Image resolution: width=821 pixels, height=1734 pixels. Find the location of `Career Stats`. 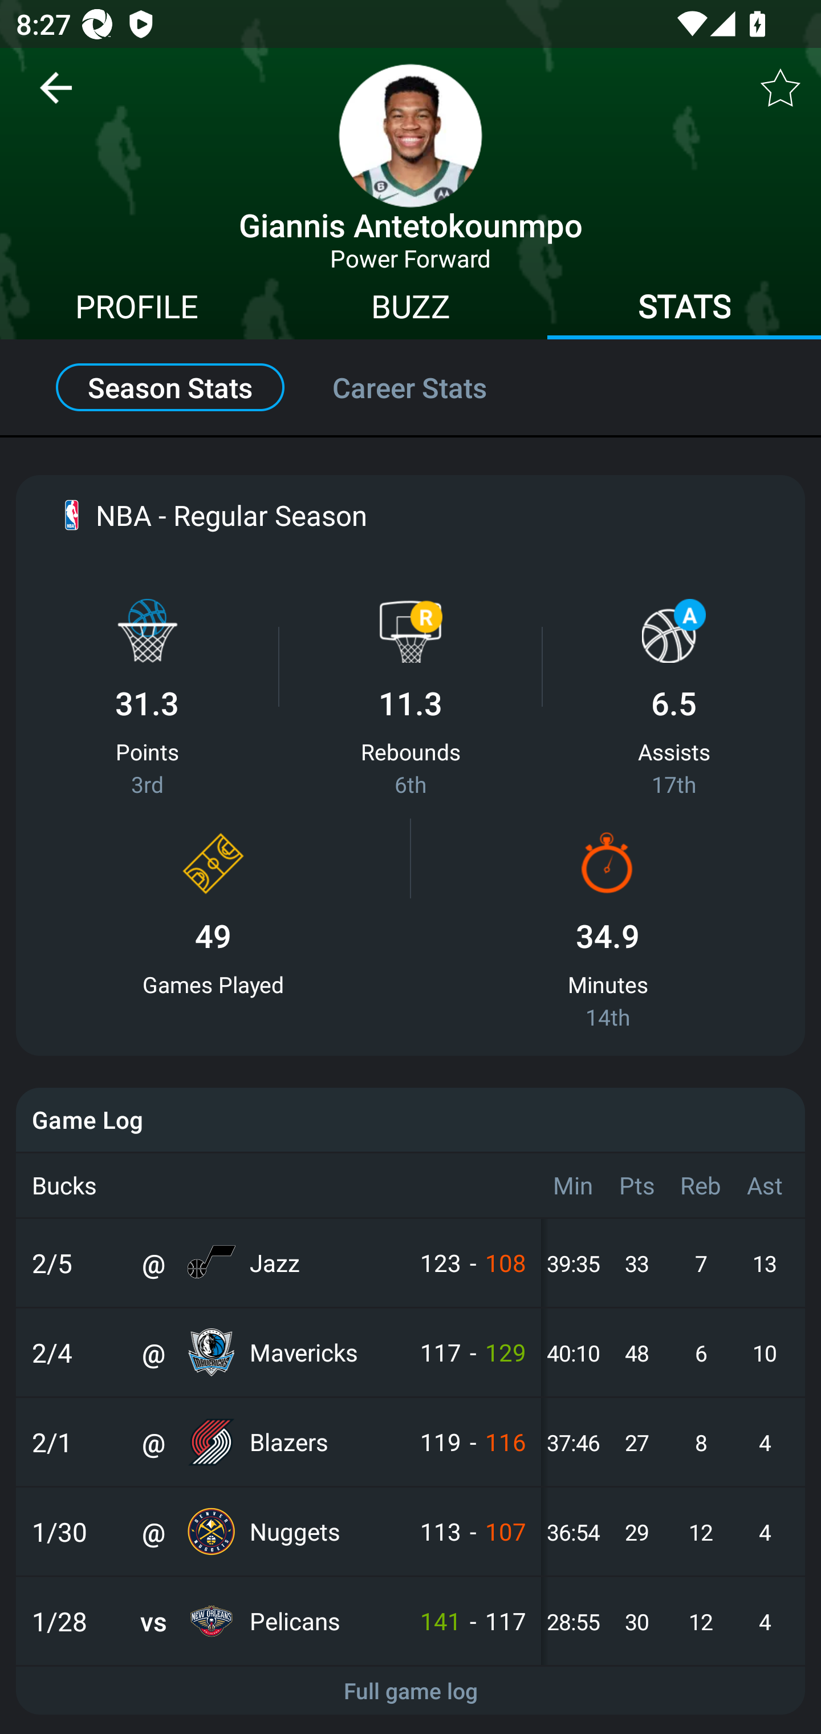

Career Stats is located at coordinates (433, 387).